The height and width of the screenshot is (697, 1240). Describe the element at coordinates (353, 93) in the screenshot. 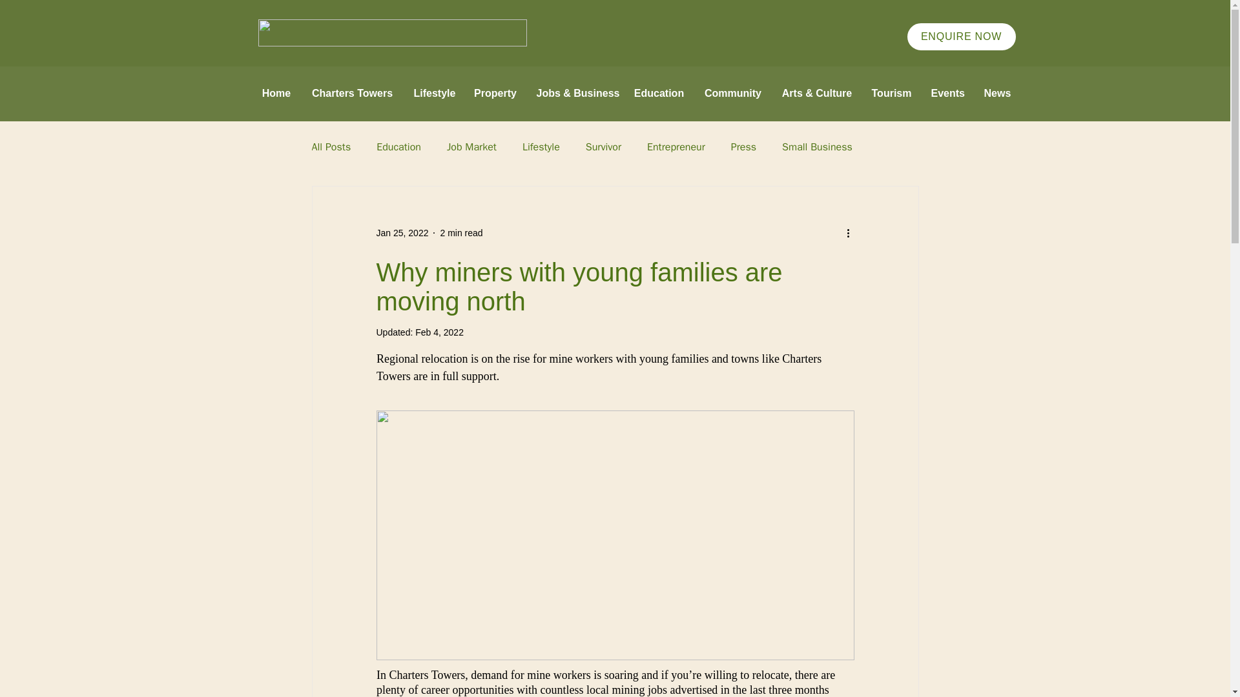

I see `Charters Towers` at that location.